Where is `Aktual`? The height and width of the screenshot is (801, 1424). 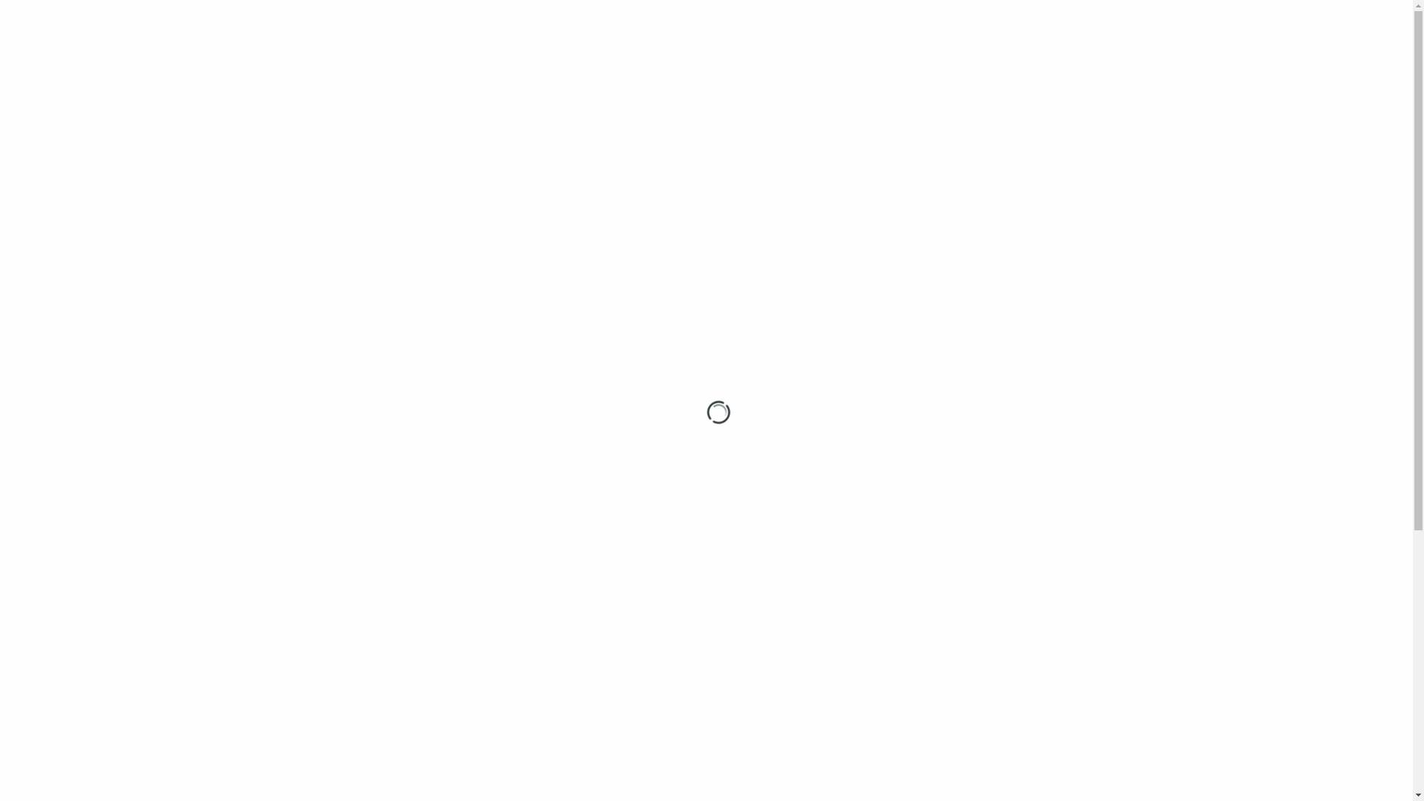
Aktual is located at coordinates (289, 421).